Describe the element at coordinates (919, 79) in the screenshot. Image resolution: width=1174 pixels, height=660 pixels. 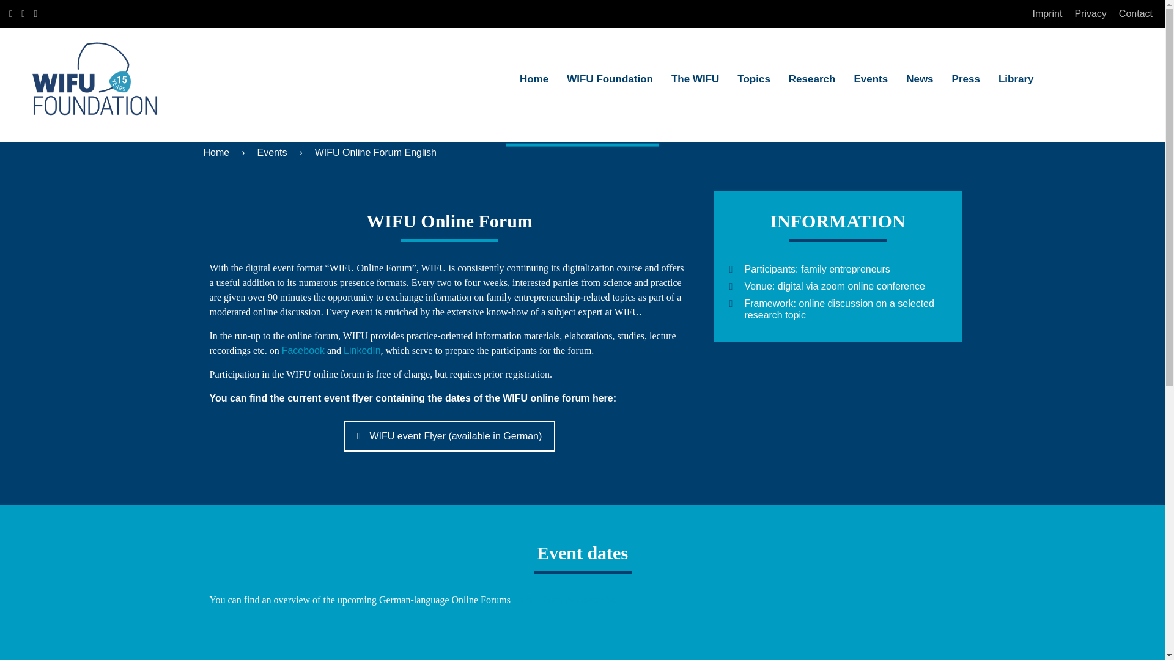
I see `News` at that location.